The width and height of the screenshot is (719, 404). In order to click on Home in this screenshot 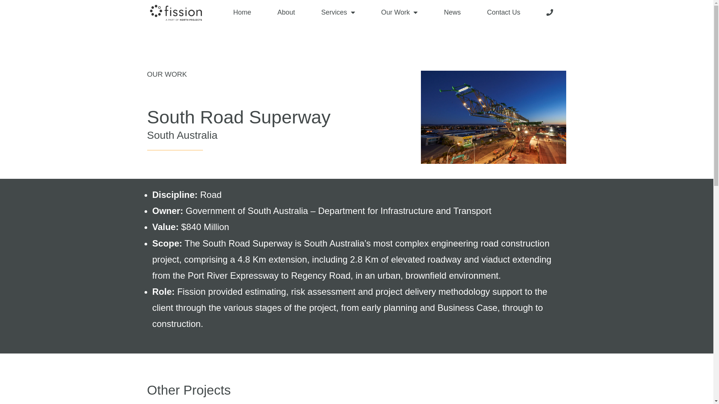, I will do `click(242, 12)`.